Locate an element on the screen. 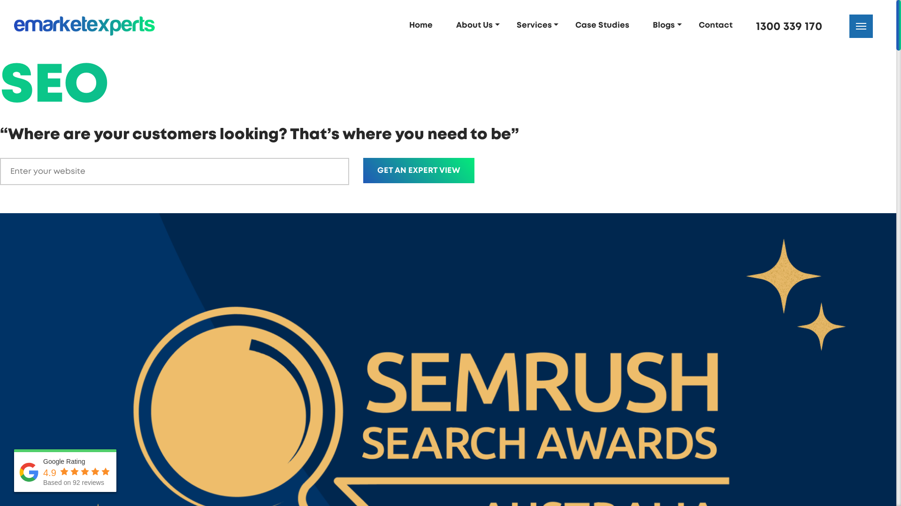  Home is located at coordinates (424, 25).